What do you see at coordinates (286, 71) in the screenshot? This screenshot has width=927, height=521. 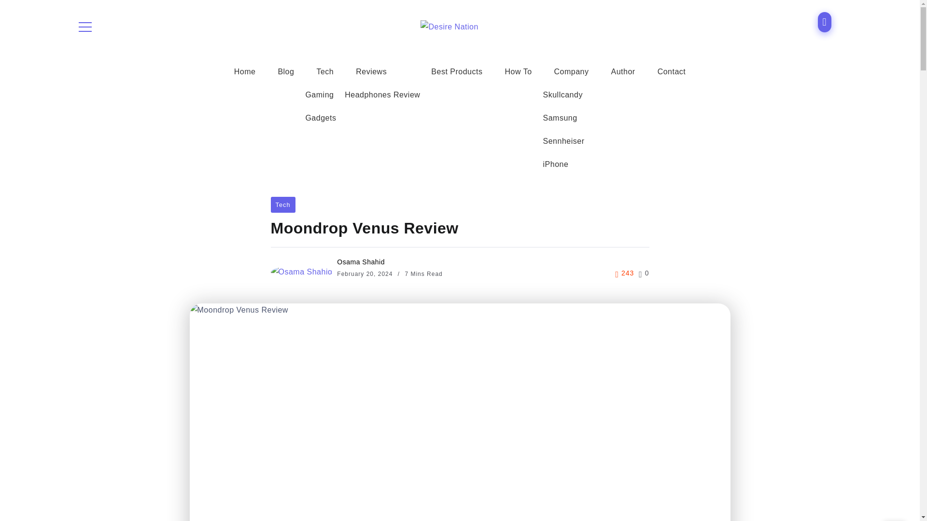 I see `Blog` at bounding box center [286, 71].